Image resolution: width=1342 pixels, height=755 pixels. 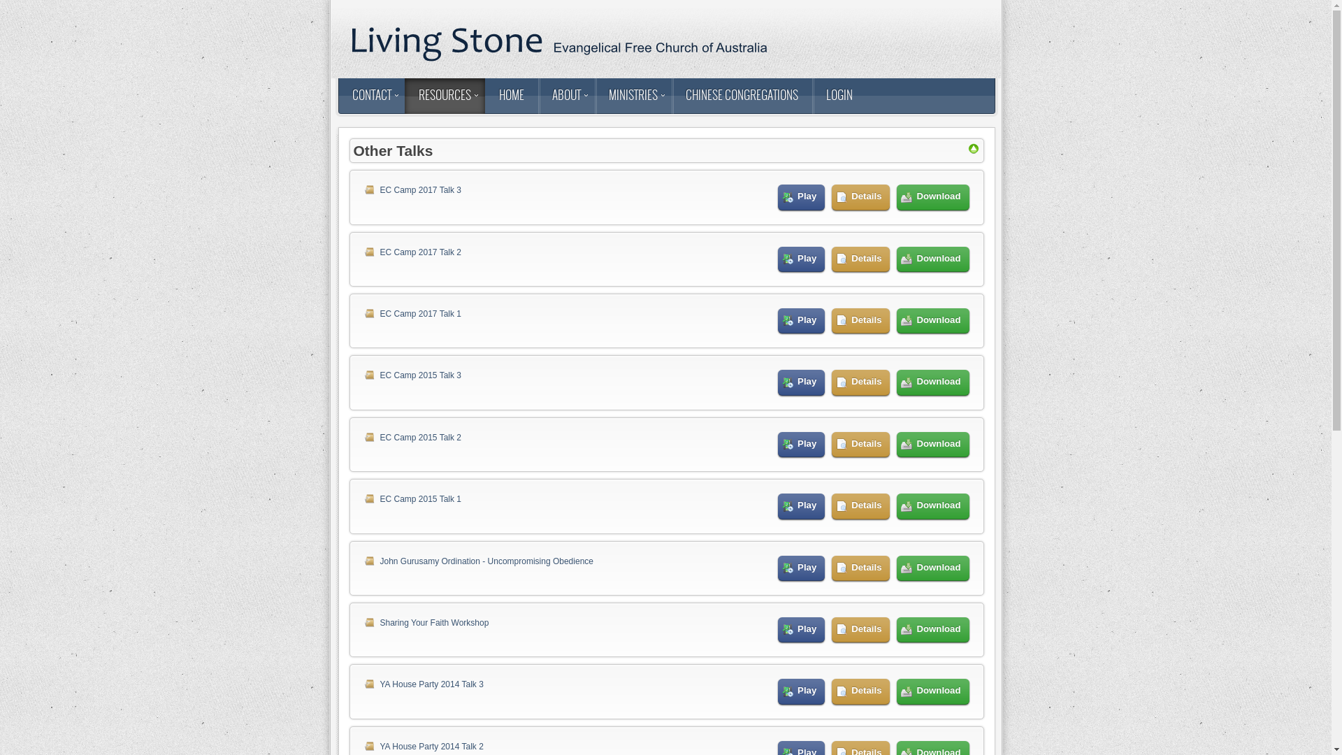 I want to click on YA House Party 2014 Talk 2, so click(x=432, y=747).